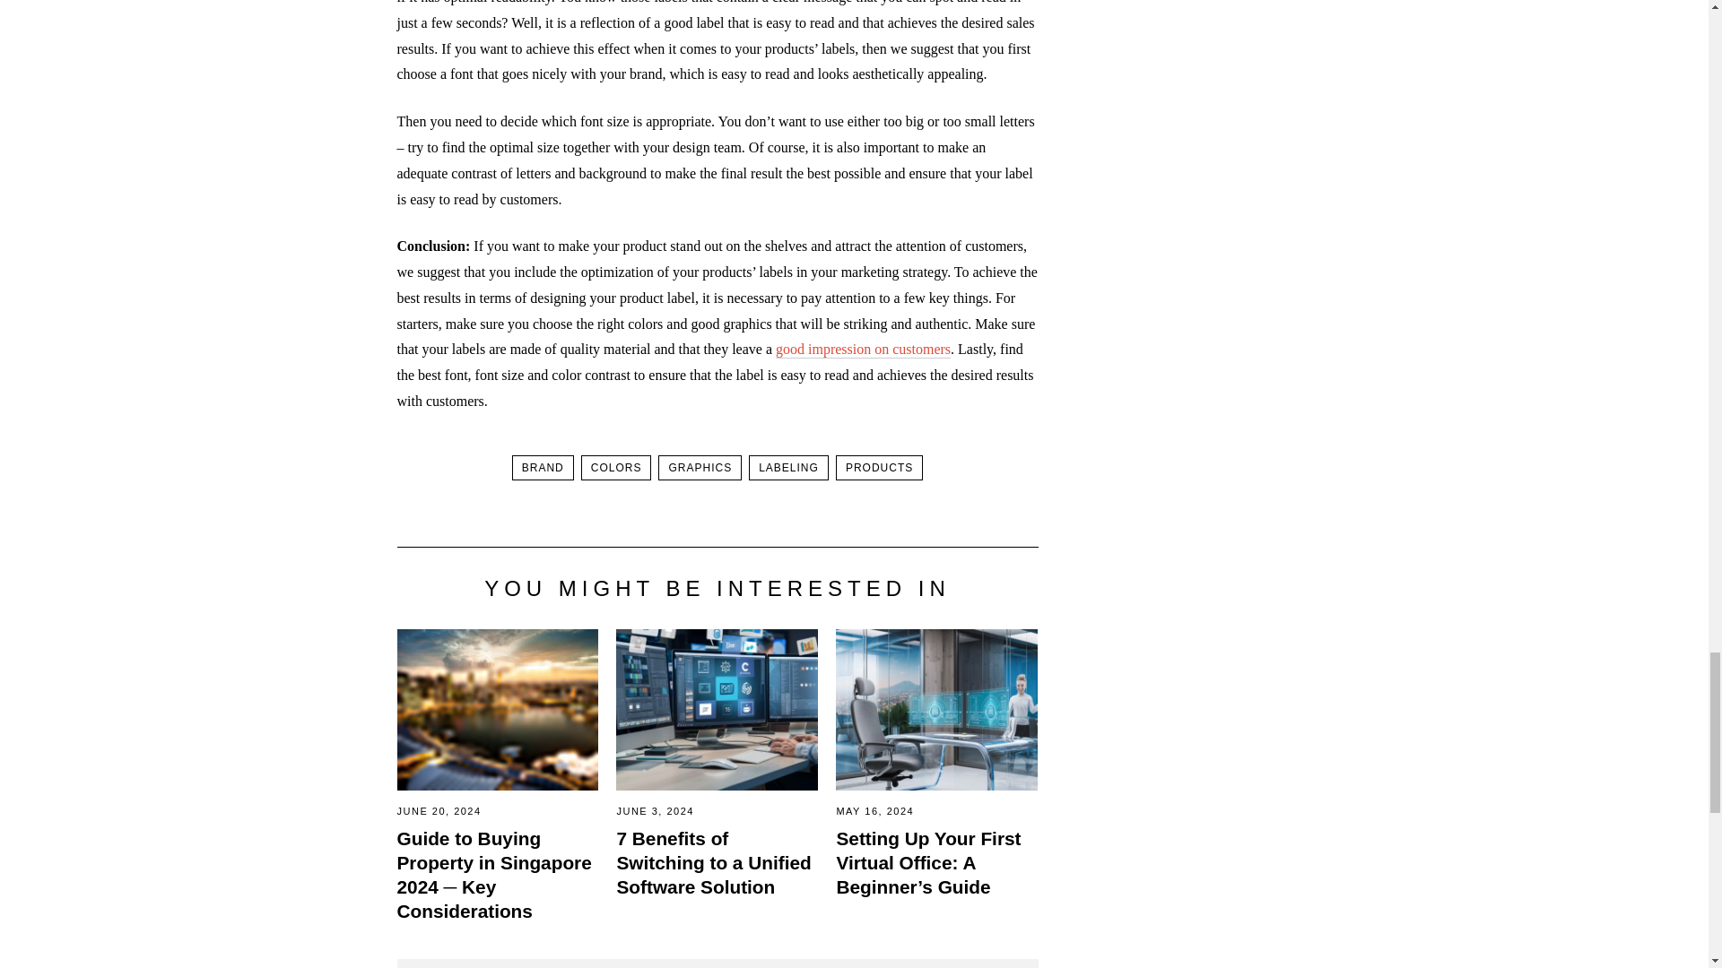  What do you see at coordinates (700, 467) in the screenshot?
I see `GRAPHICS` at bounding box center [700, 467].